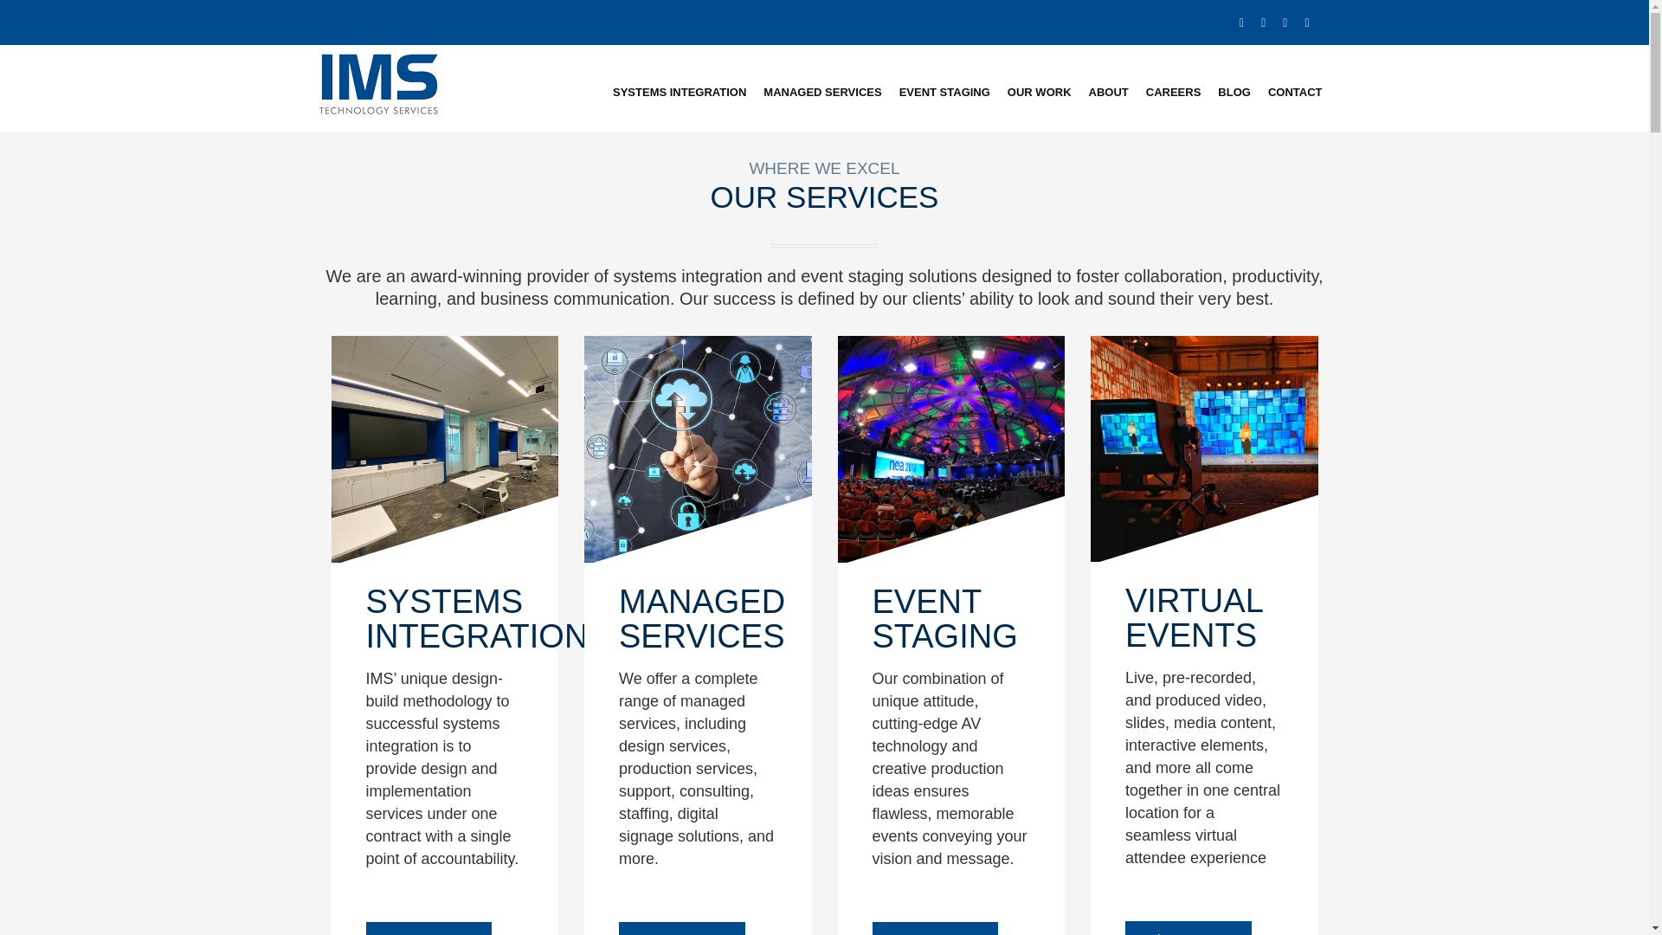 Image resolution: width=1662 pixels, height=935 pixels. What do you see at coordinates (681, 928) in the screenshot?
I see `Learn more` at bounding box center [681, 928].